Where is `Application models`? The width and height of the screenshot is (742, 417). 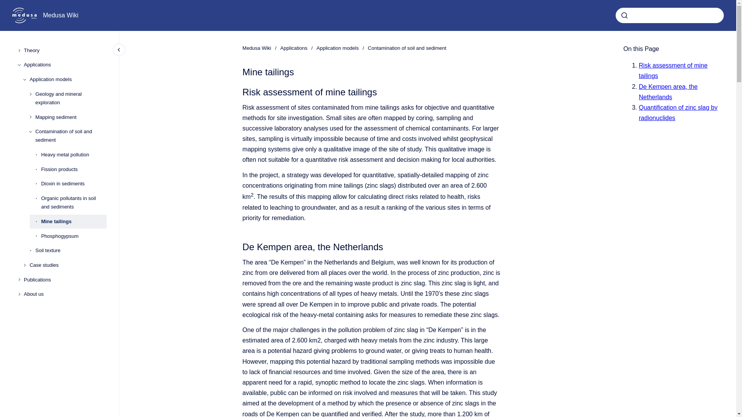
Application models is located at coordinates (337, 48).